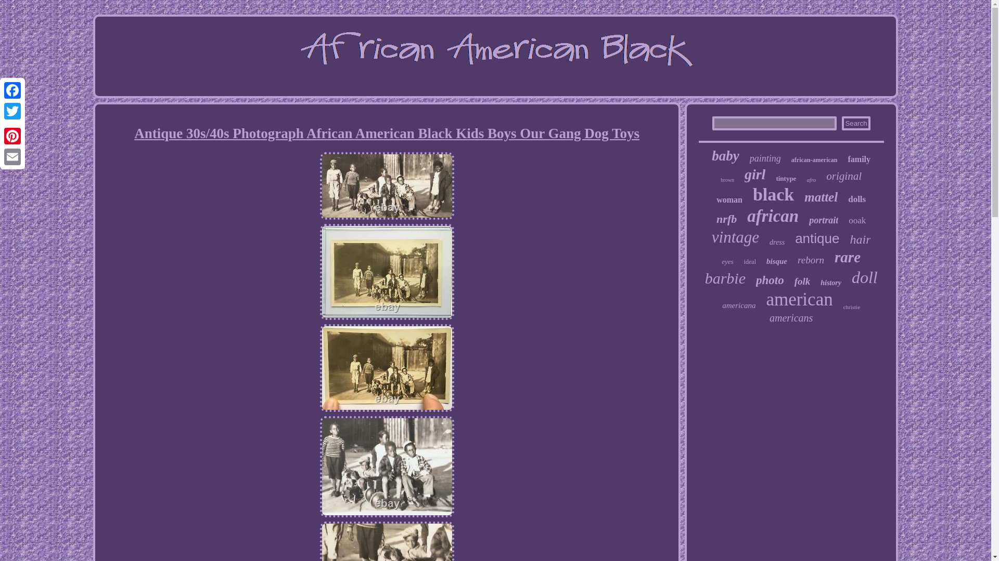 The image size is (999, 561). I want to click on baby, so click(725, 156).